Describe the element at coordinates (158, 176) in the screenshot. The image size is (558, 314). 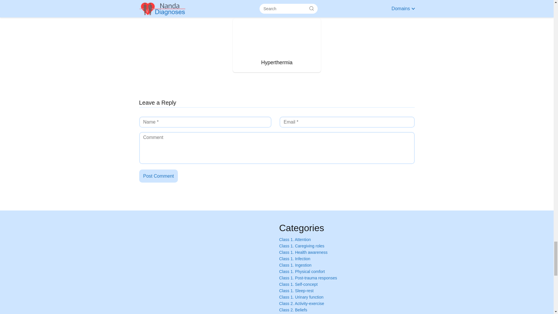
I see `Post Comment` at that location.